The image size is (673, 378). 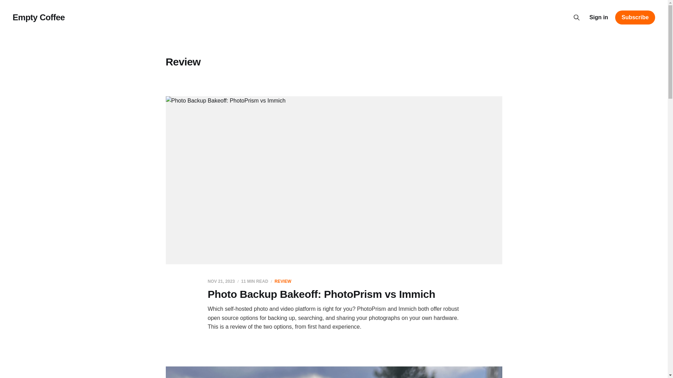 What do you see at coordinates (283, 281) in the screenshot?
I see `REVIEW` at bounding box center [283, 281].